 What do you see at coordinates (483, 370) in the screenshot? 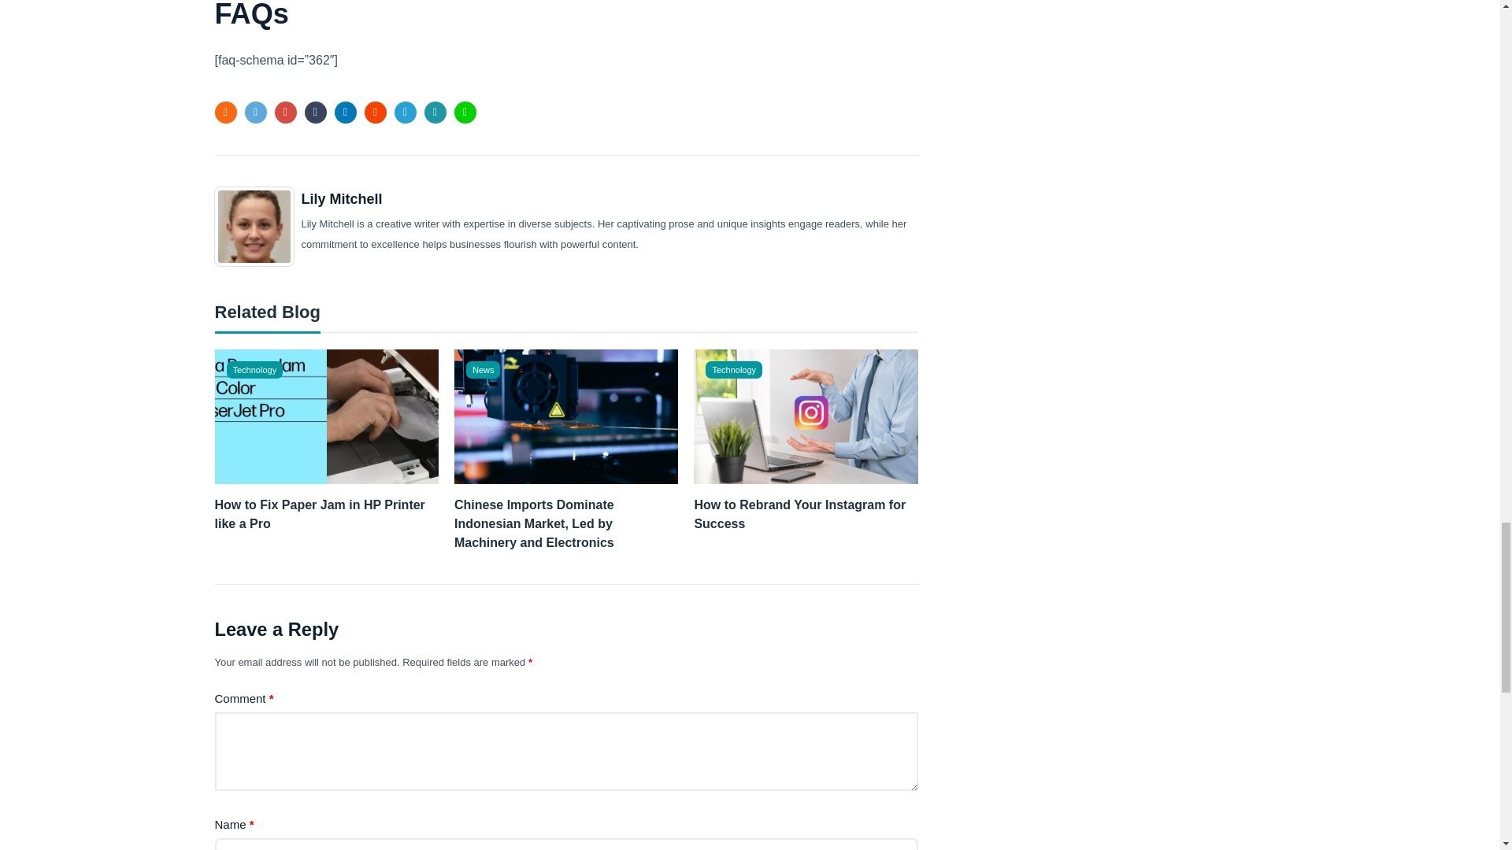
I see `News` at bounding box center [483, 370].